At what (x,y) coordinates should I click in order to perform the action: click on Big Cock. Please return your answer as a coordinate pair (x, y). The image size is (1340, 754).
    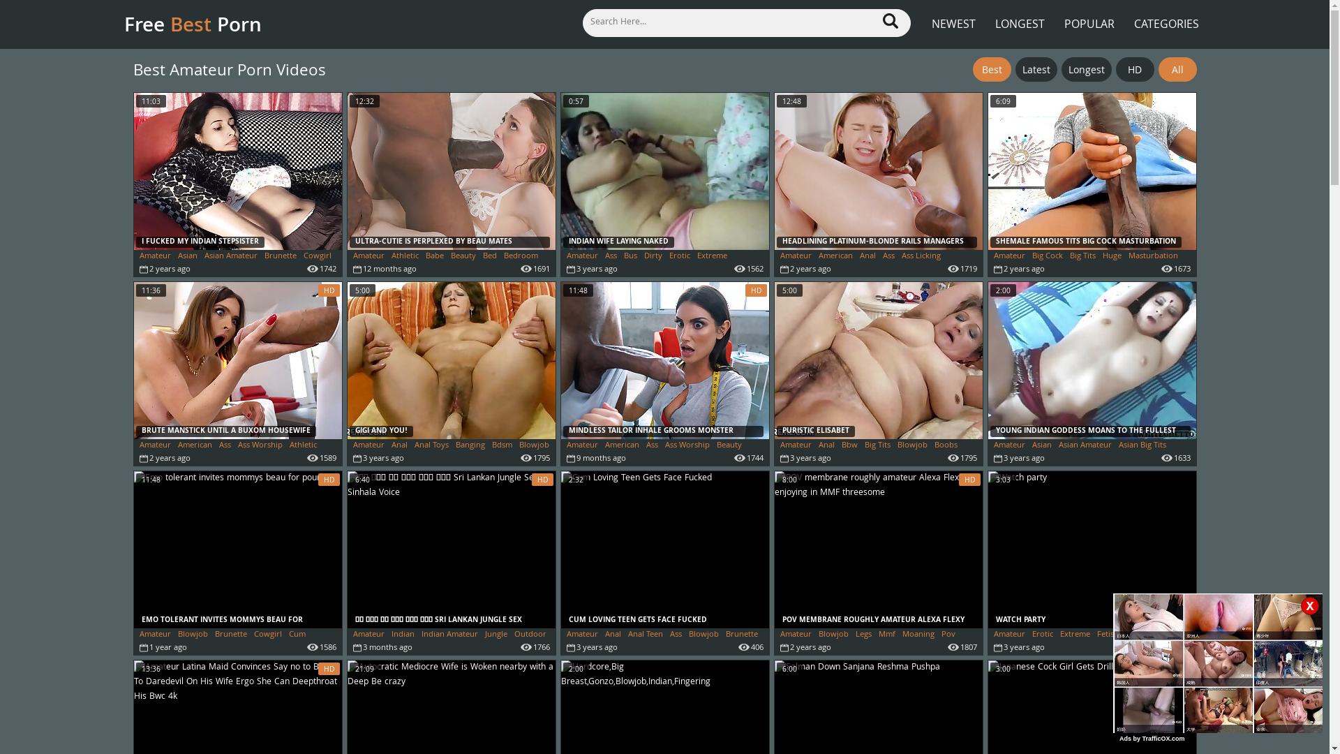
    Looking at the image, I should click on (1047, 257).